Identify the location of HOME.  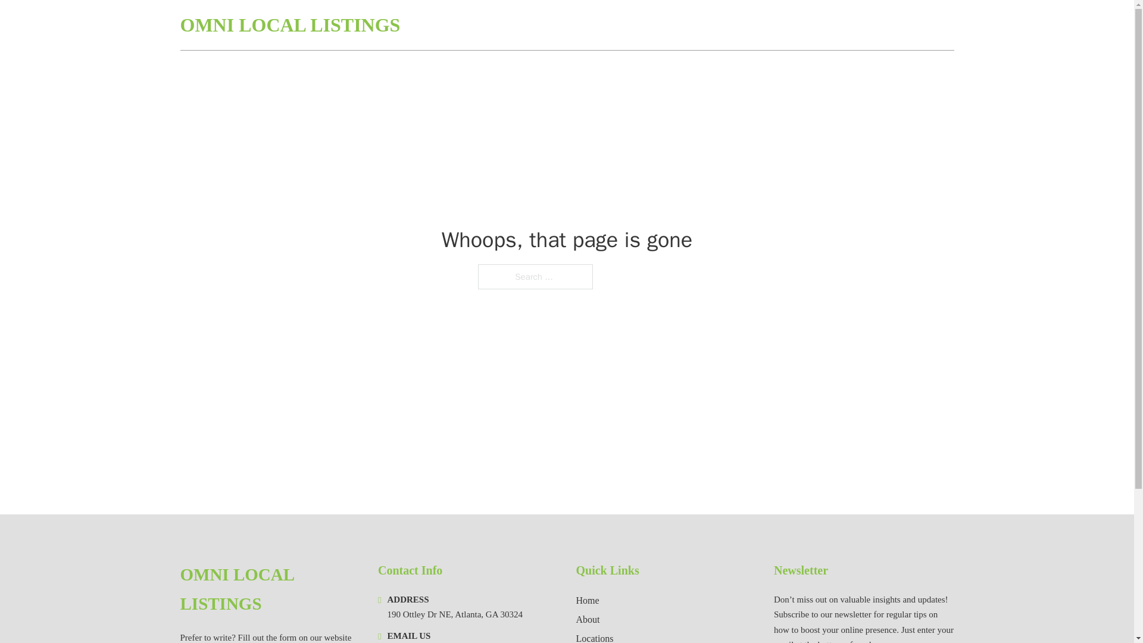
(811, 25).